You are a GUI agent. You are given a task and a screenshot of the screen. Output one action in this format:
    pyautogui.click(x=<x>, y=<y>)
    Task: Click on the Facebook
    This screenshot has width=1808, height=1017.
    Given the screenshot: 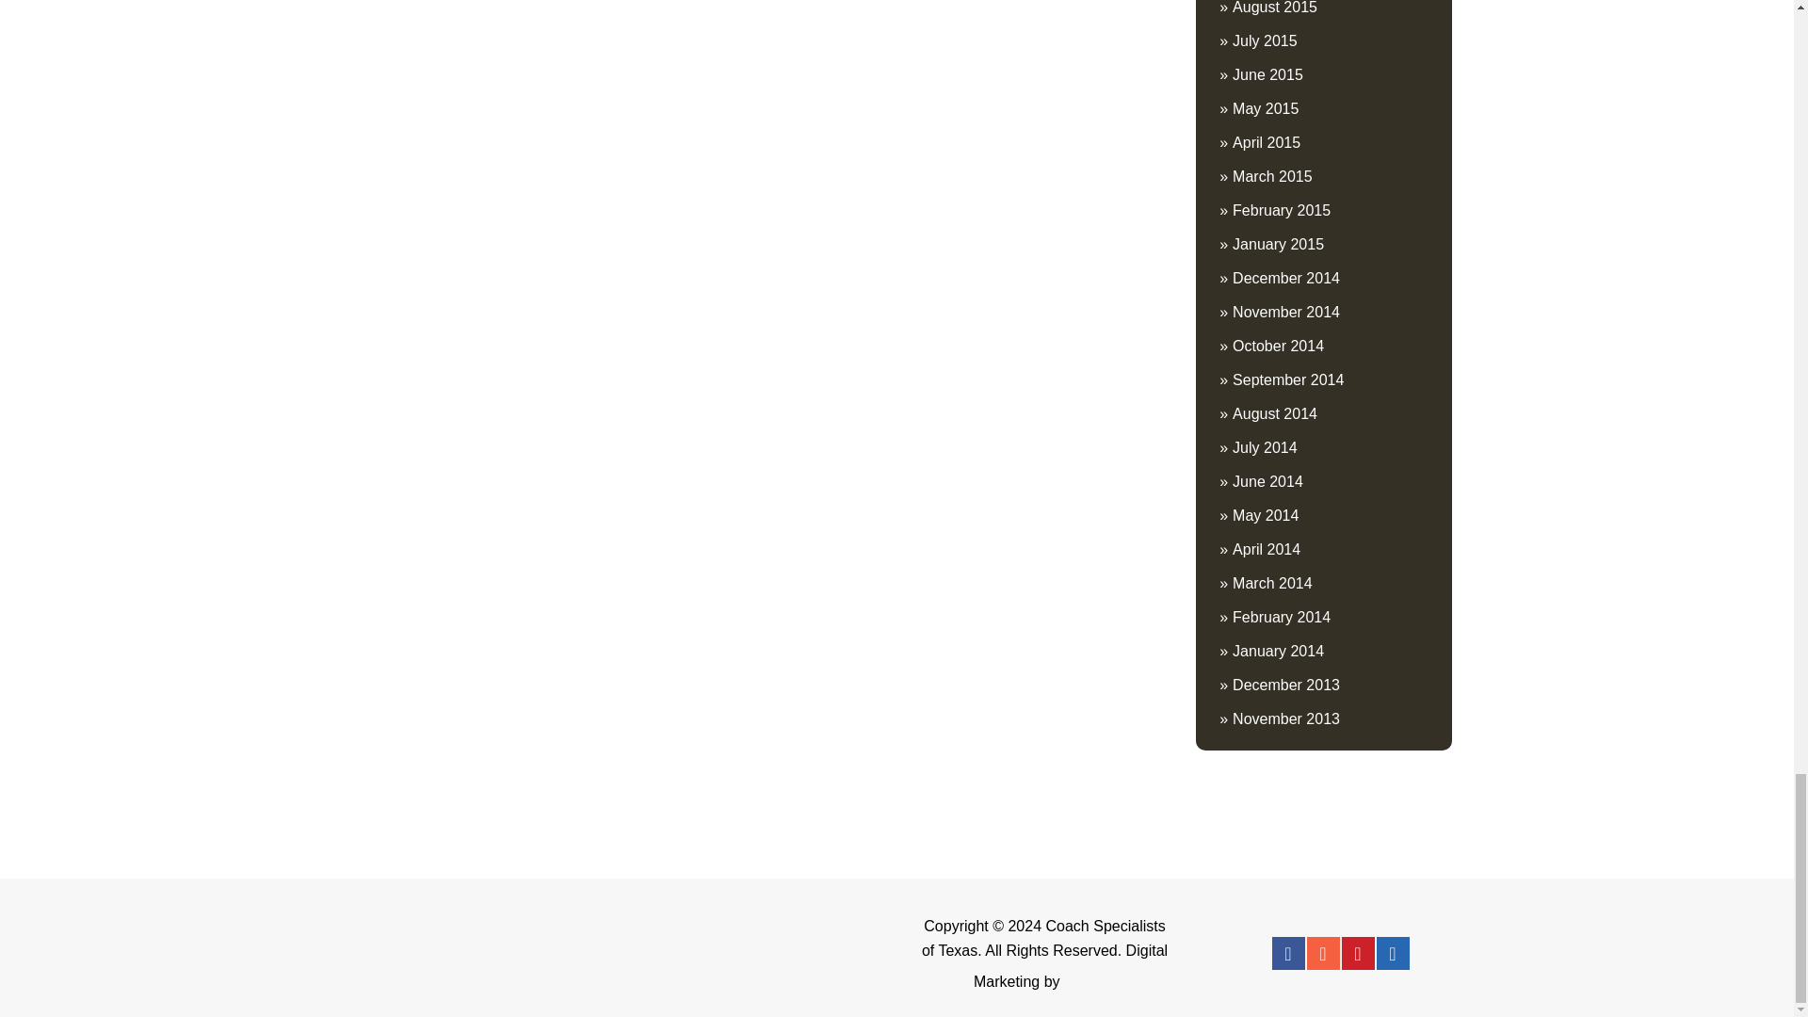 What is the action you would take?
    pyautogui.click(x=1286, y=953)
    